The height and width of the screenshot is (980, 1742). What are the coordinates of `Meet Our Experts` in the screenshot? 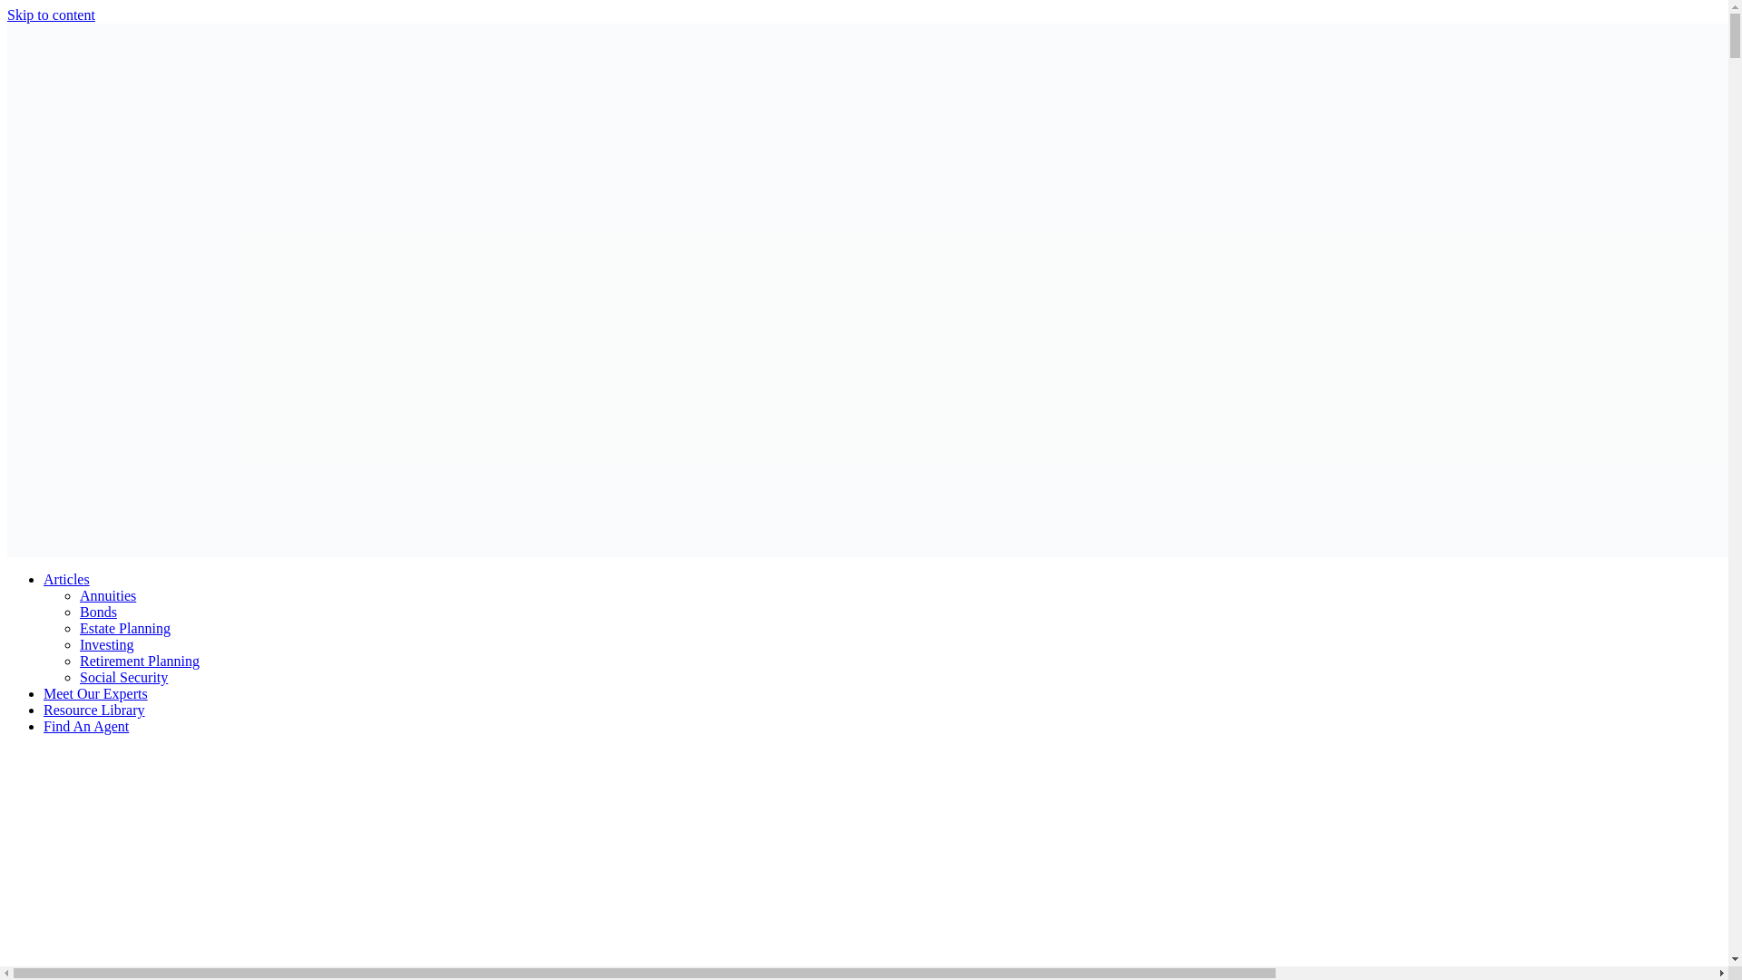 It's located at (96, 693).